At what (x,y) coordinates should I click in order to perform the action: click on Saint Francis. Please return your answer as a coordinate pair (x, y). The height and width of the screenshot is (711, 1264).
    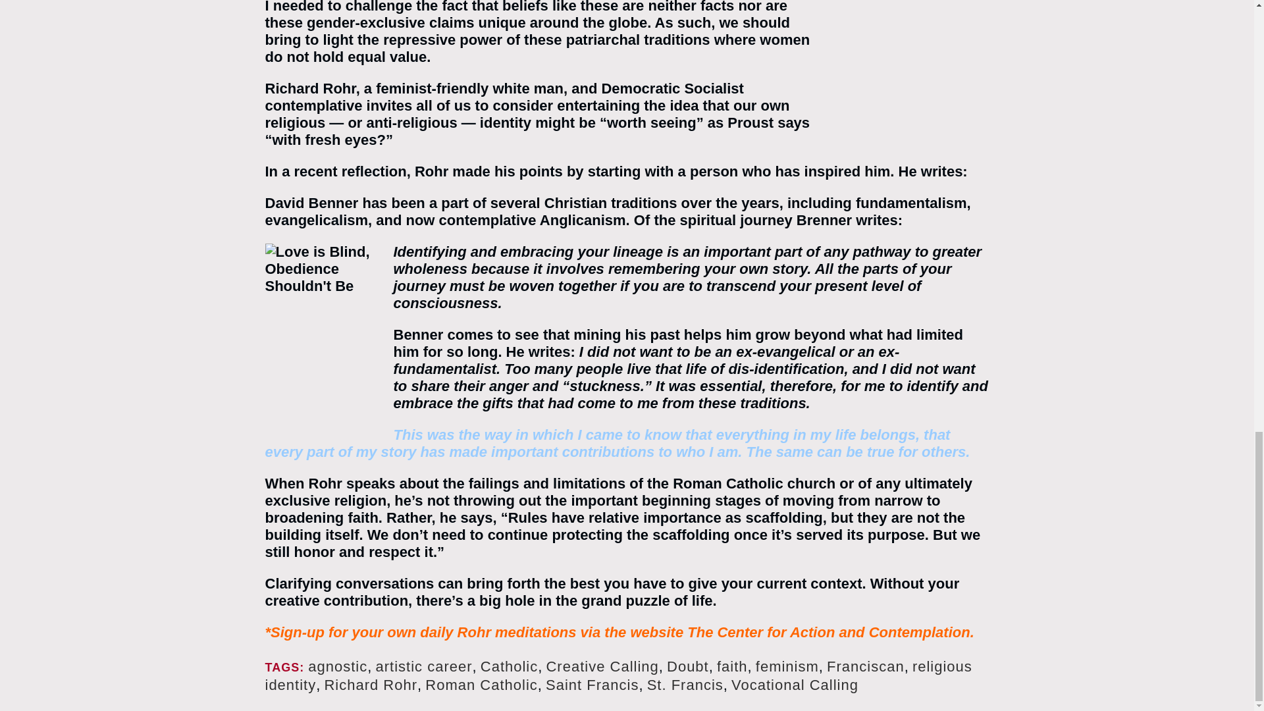
    Looking at the image, I should click on (592, 685).